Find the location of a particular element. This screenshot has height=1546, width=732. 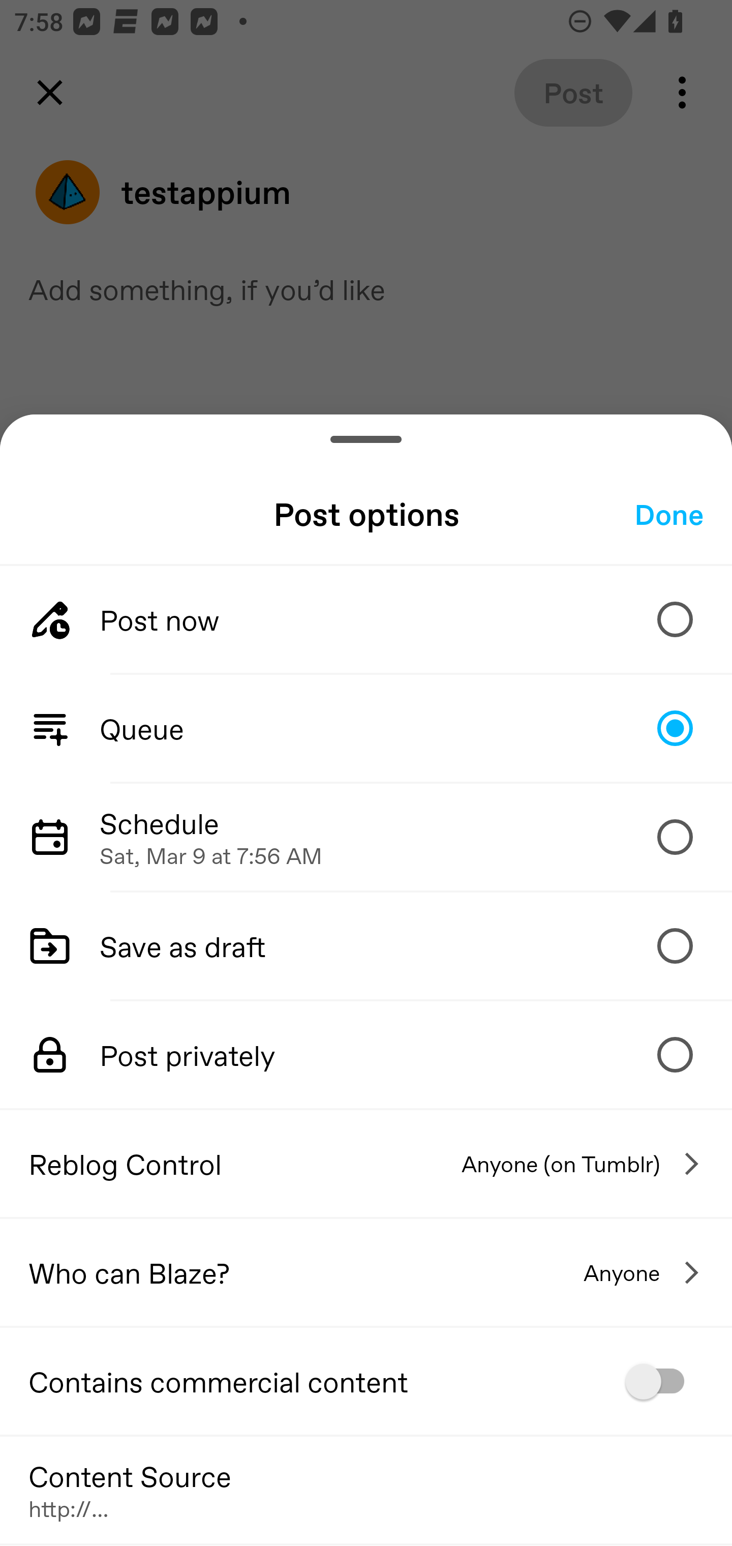

Post privately is located at coordinates (366, 1055).